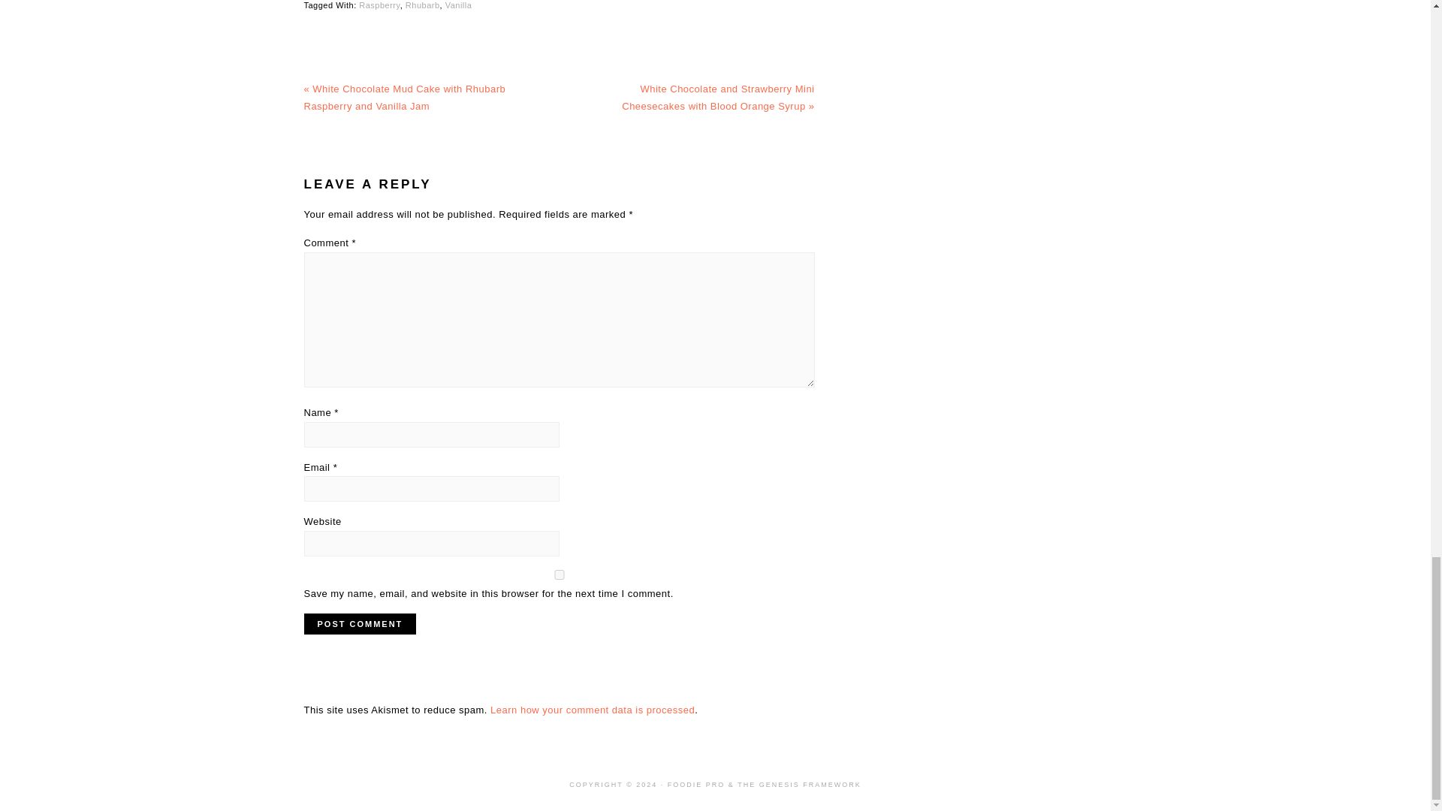 The width and height of the screenshot is (1442, 811). Describe the element at coordinates (379, 5) in the screenshot. I see `Raspberry` at that location.